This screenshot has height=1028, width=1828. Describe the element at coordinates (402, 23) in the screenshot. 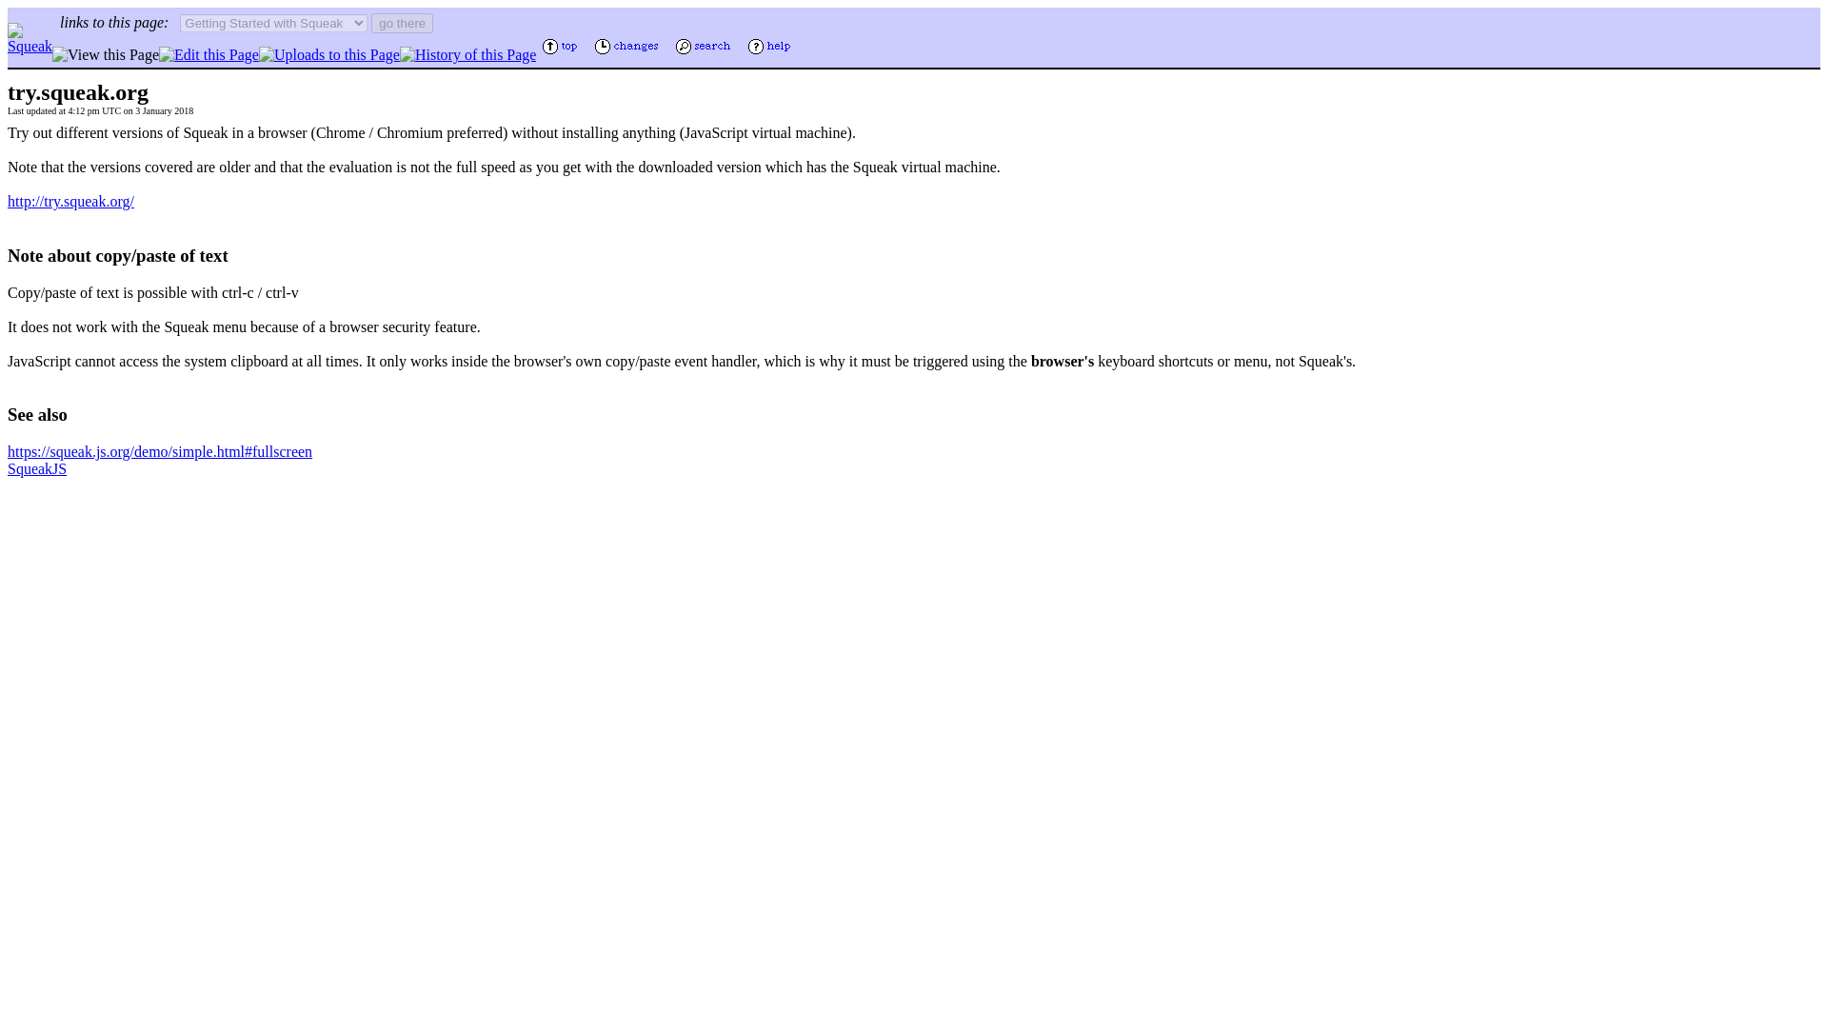

I see `go there` at that location.